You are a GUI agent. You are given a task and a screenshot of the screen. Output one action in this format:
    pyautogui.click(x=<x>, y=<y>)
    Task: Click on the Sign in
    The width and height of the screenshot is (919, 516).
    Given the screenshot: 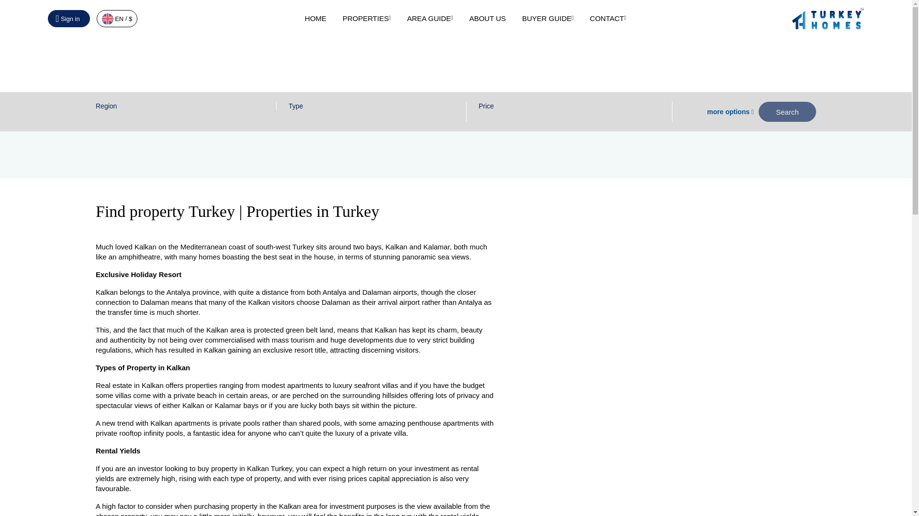 What is the action you would take?
    pyautogui.click(x=69, y=18)
    